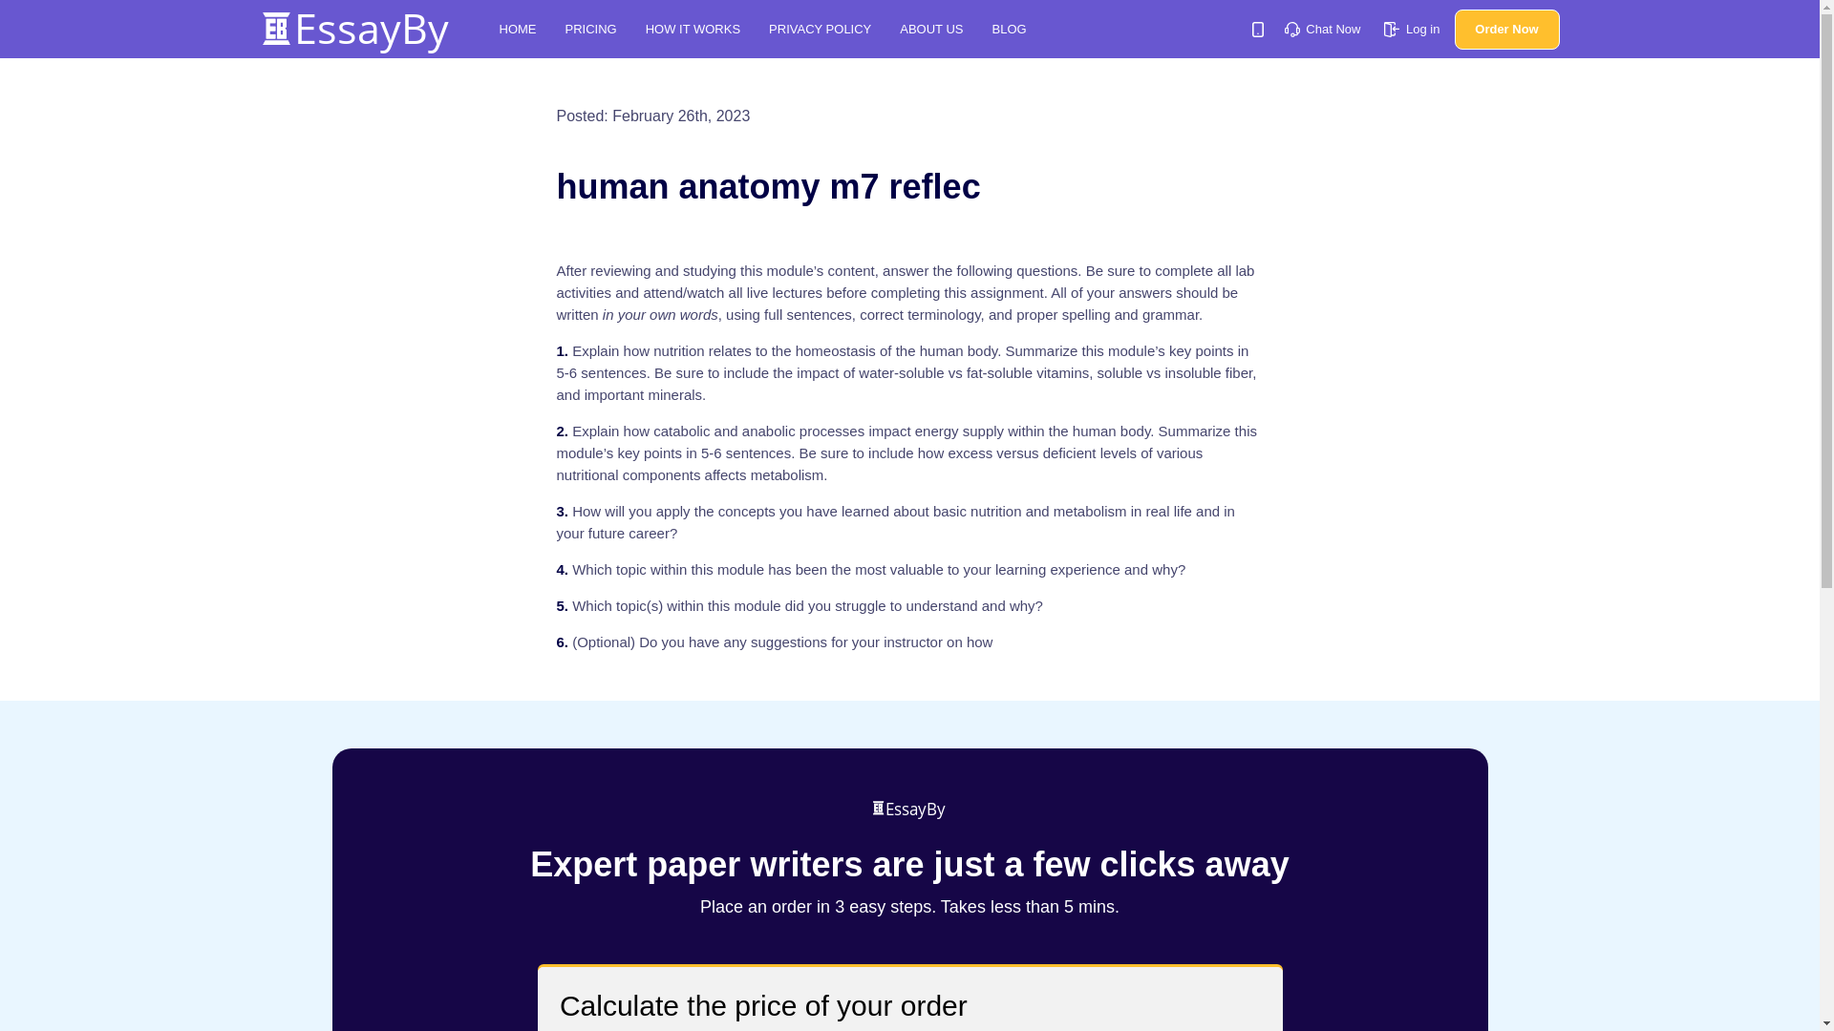  What do you see at coordinates (1412, 29) in the screenshot?
I see `Log in` at bounding box center [1412, 29].